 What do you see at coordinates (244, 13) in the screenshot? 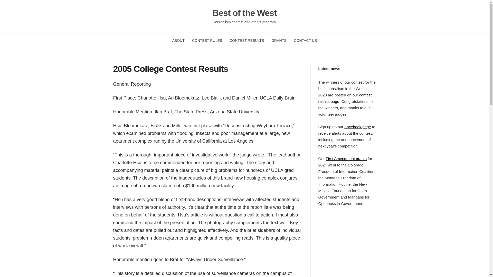
I see `Best of the West` at bounding box center [244, 13].